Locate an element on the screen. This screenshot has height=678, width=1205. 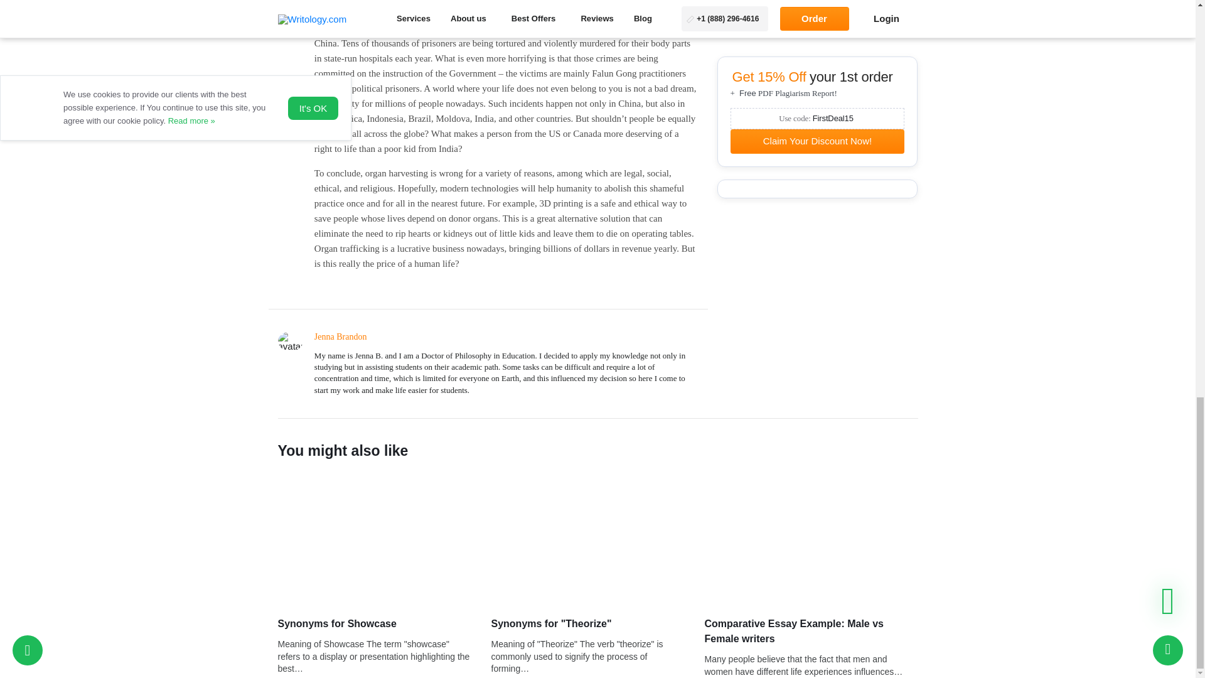
Synonyms for  is located at coordinates (587, 623).